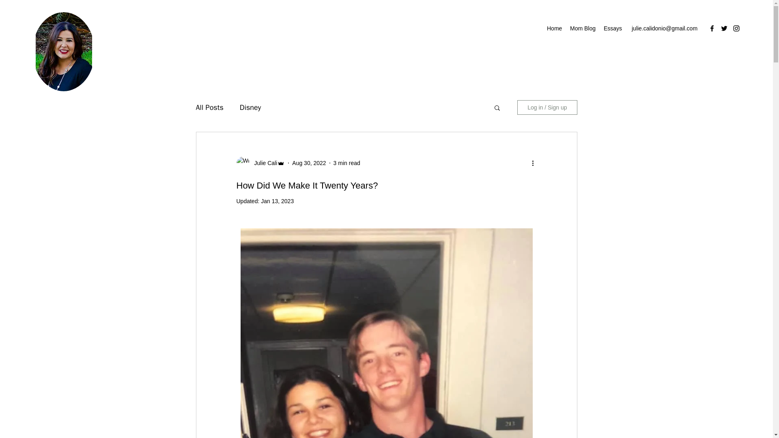 Image resolution: width=779 pixels, height=438 pixels. I want to click on Essays, so click(613, 28).